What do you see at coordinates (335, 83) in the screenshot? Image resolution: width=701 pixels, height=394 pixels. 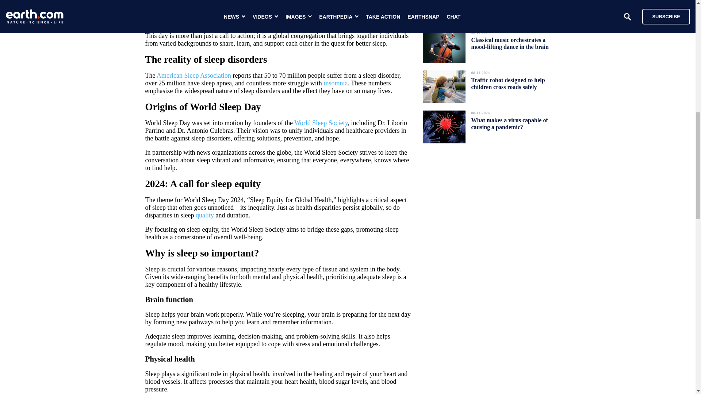 I see `insomnia` at bounding box center [335, 83].